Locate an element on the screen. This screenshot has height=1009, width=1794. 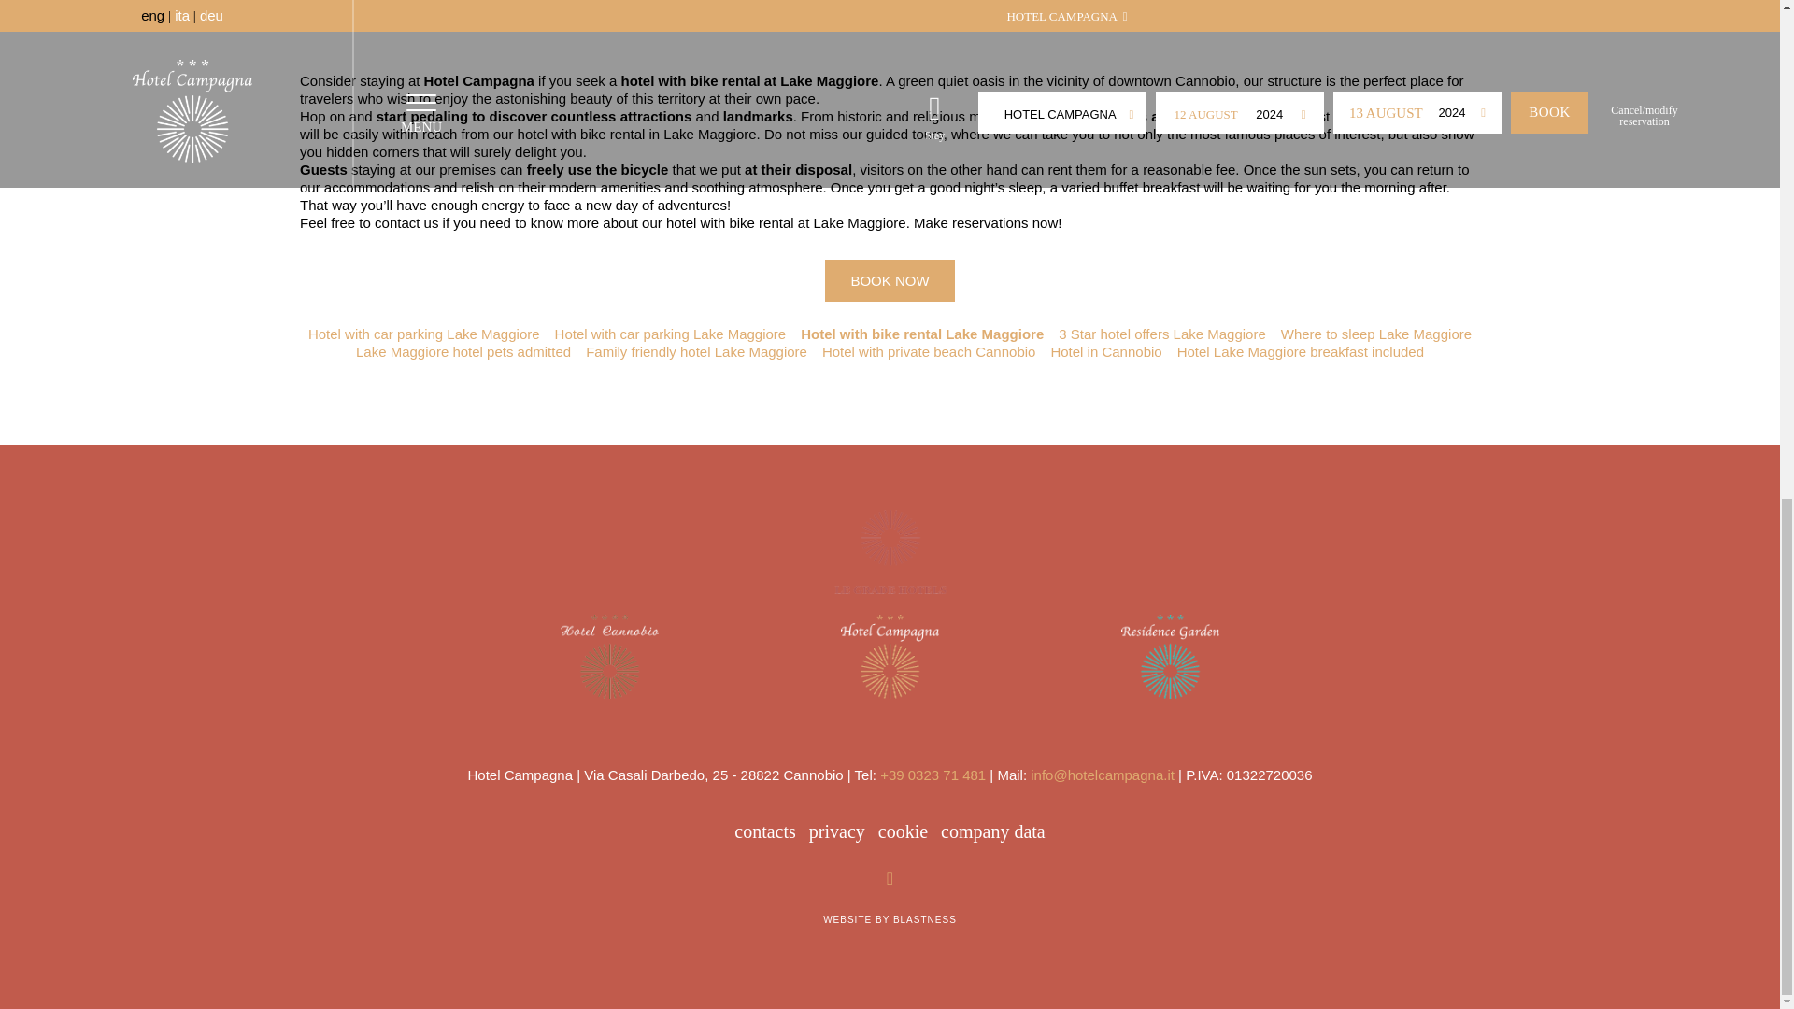
Hotel in Cannobio is located at coordinates (1104, 351).